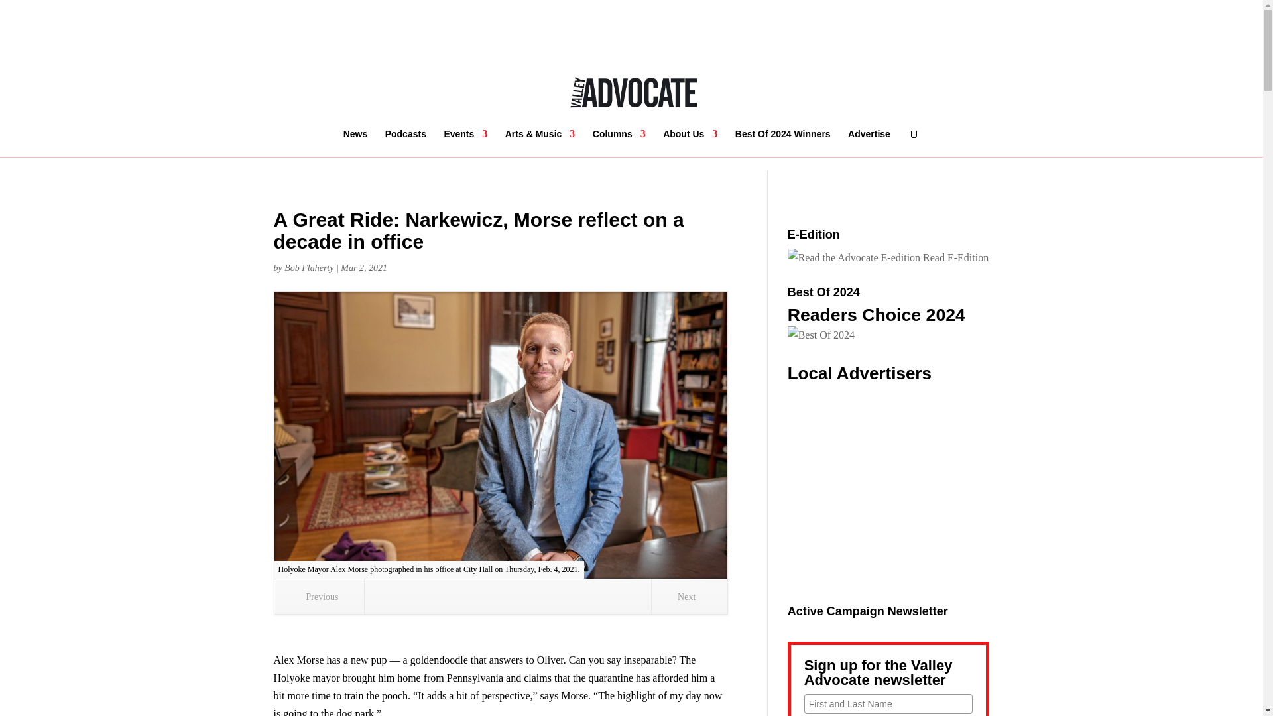 The width and height of the screenshot is (1273, 716). What do you see at coordinates (465, 143) in the screenshot?
I see `Events` at bounding box center [465, 143].